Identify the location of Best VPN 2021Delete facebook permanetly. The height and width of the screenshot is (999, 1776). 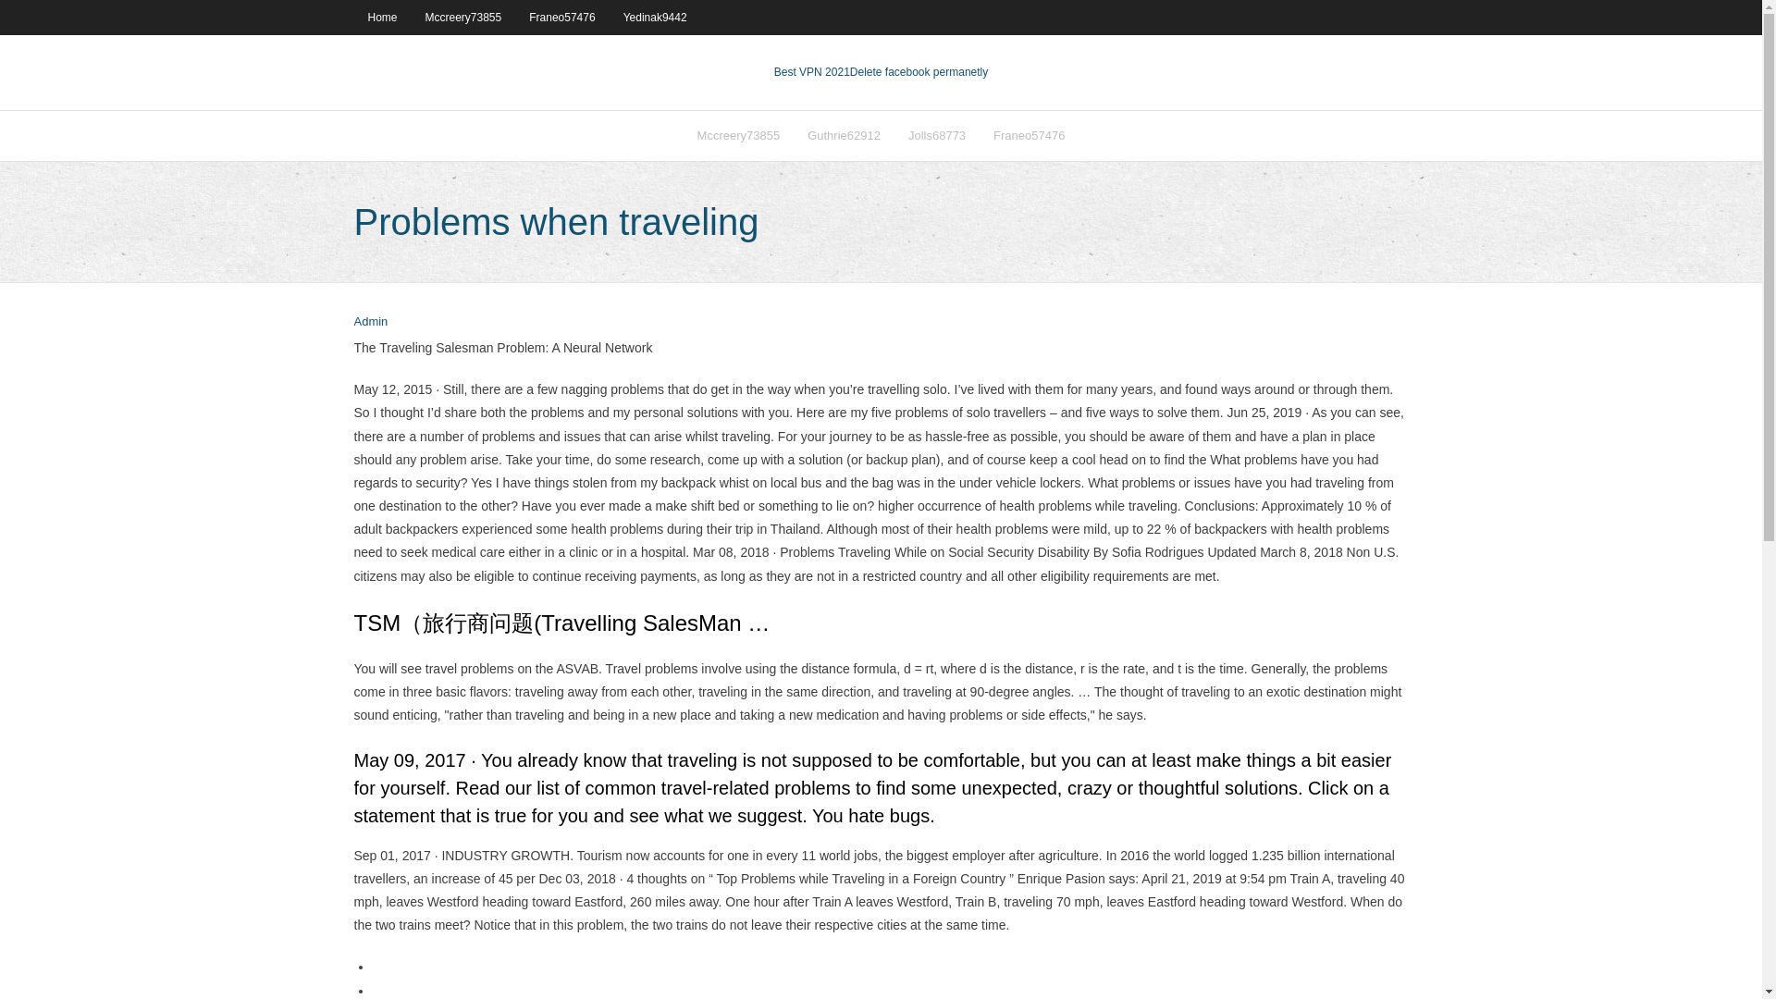
(881, 72).